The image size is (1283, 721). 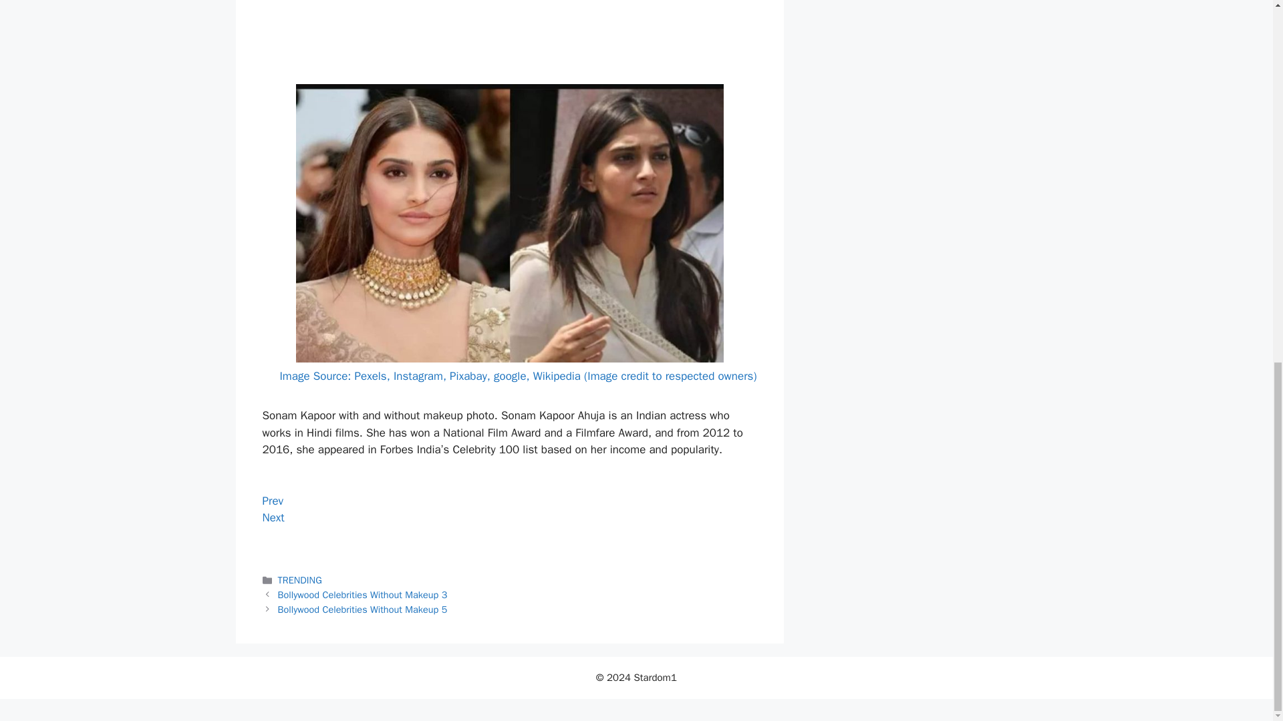 I want to click on Advertisement, so click(x=509, y=39).